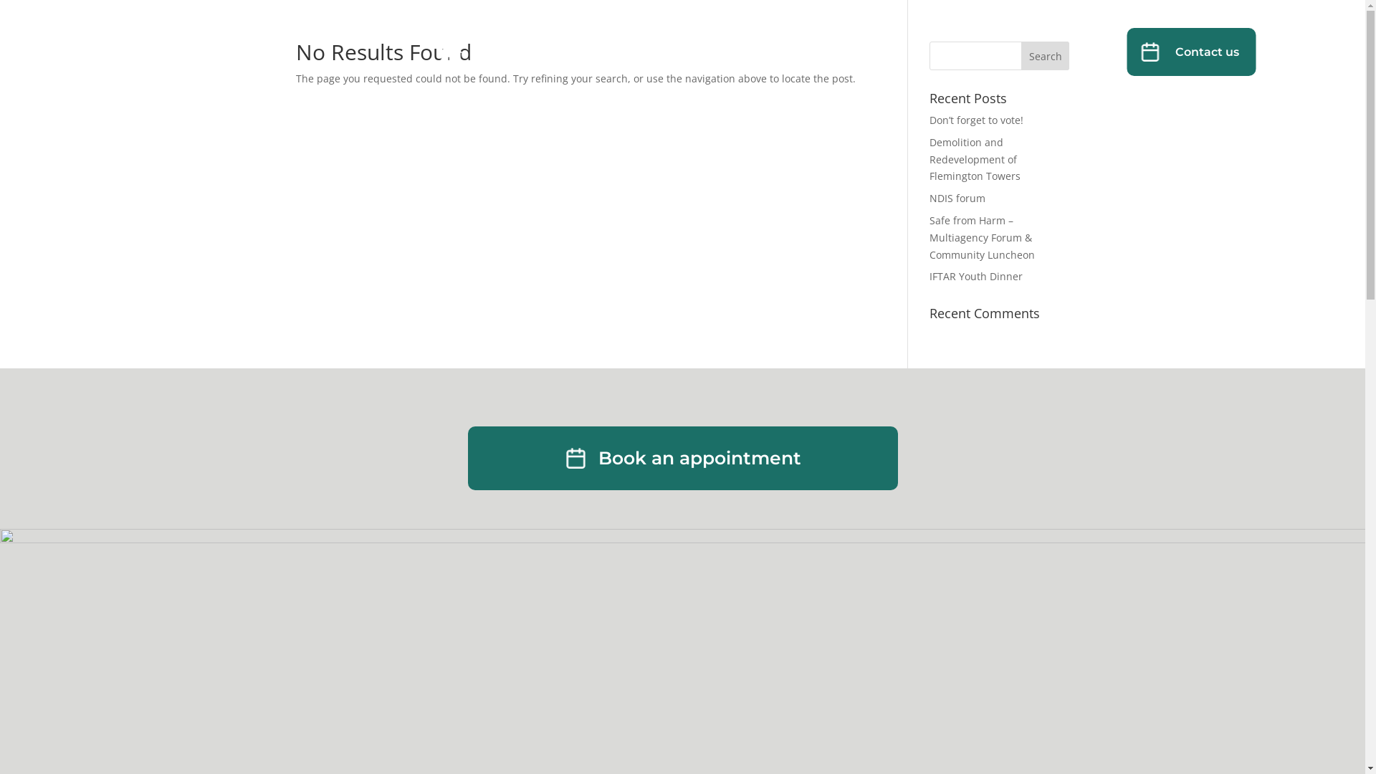 The height and width of the screenshot is (774, 1376). I want to click on IFTAR Youth Dinner, so click(976, 277).